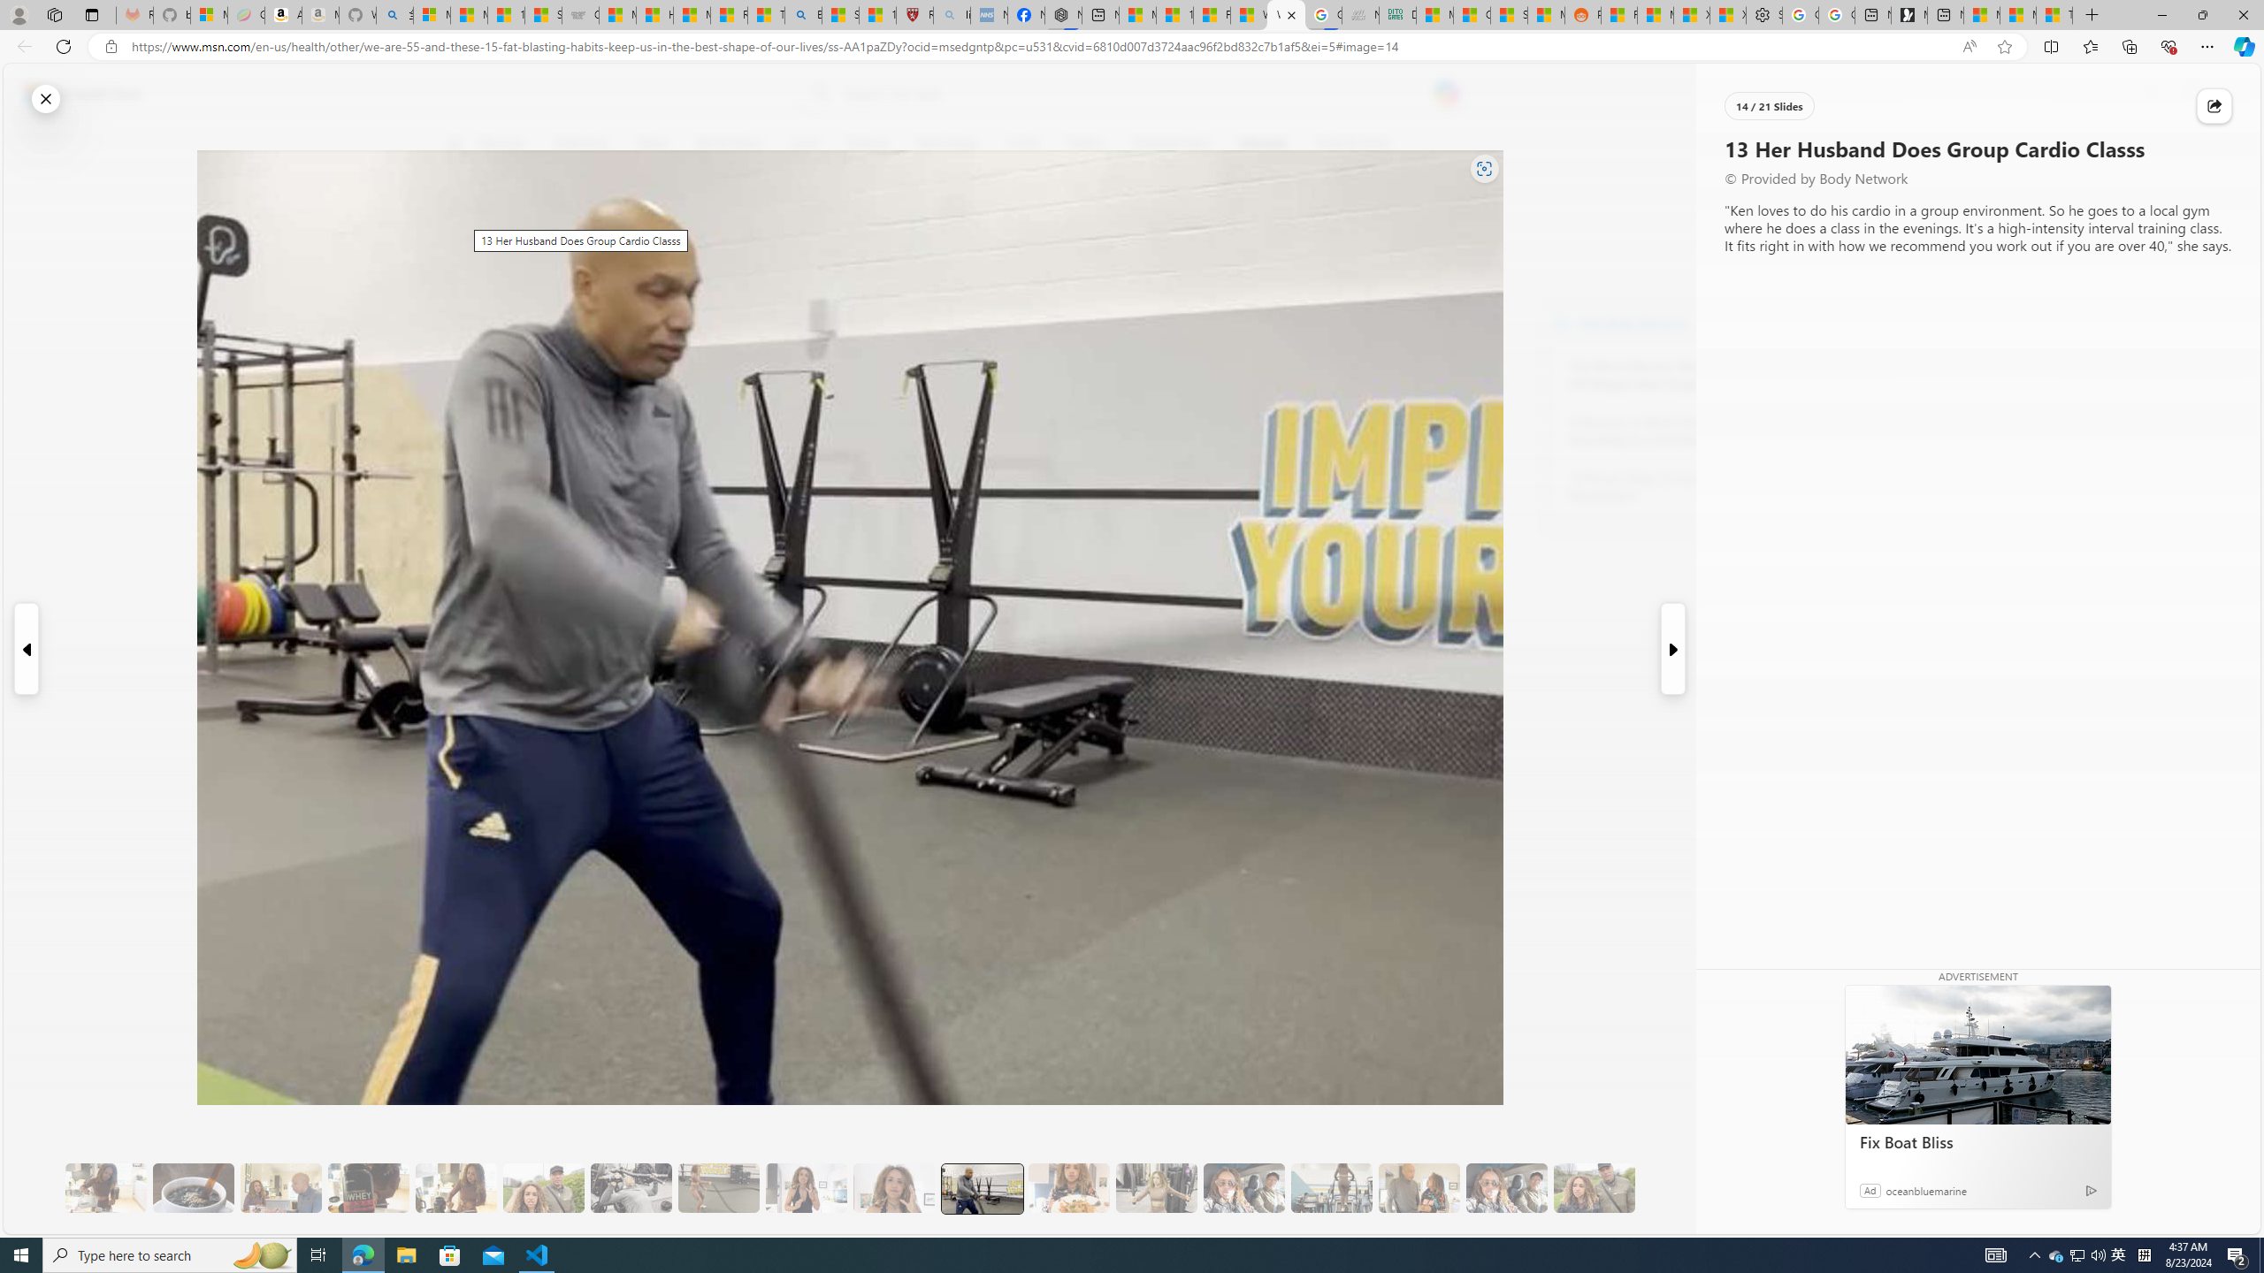 The height and width of the screenshot is (1273, 2264). Describe the element at coordinates (456, 1188) in the screenshot. I see `7 They Don't Skip Meals` at that location.